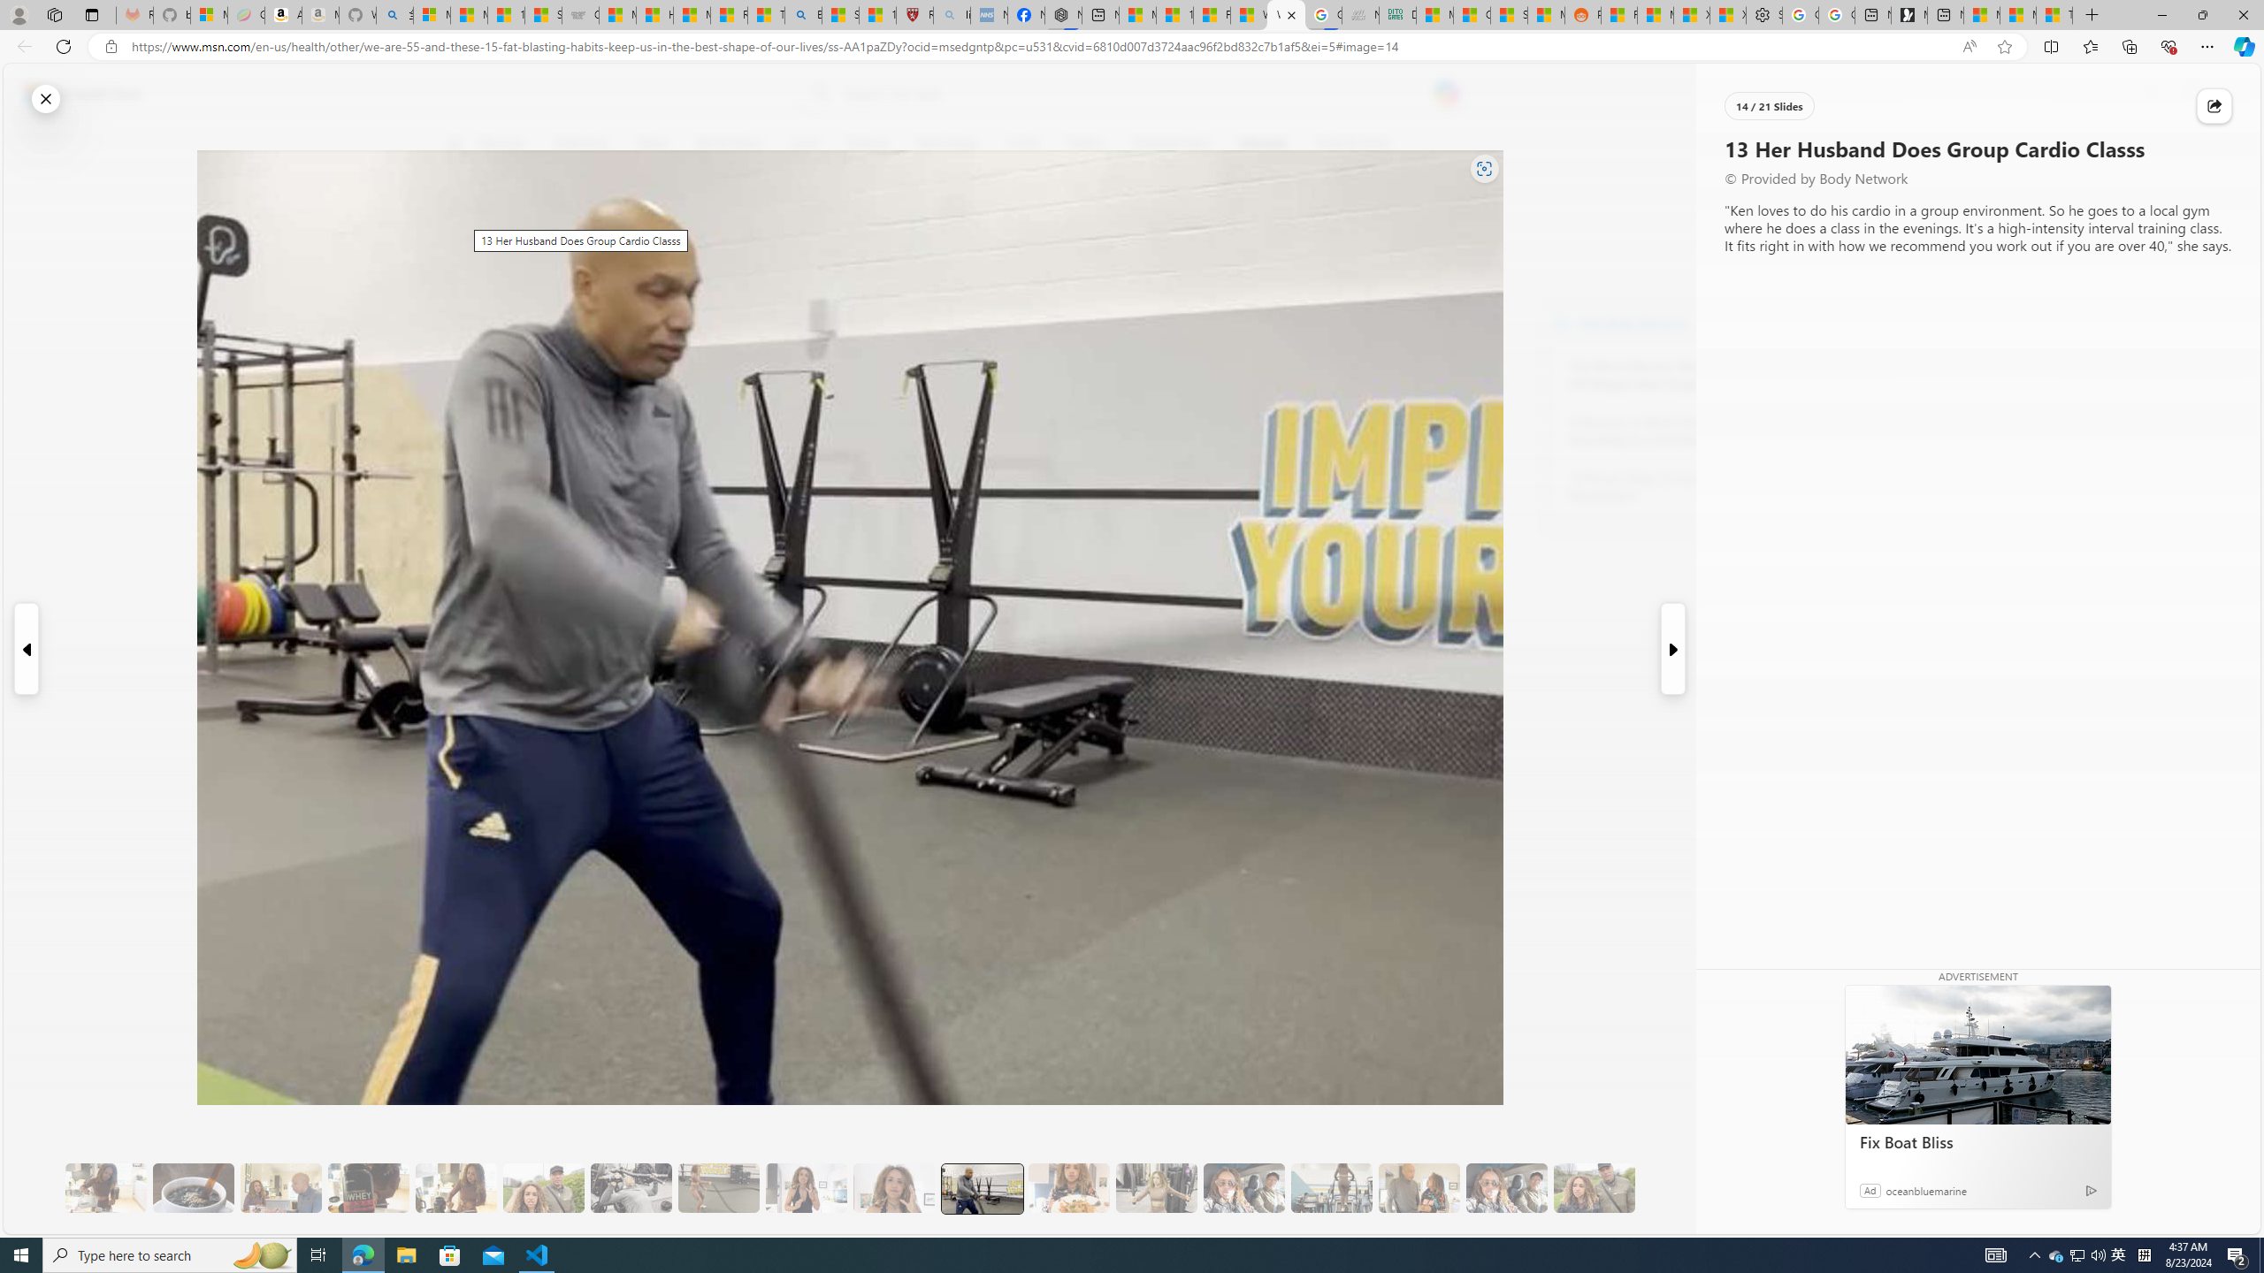 The height and width of the screenshot is (1273, 2264). Describe the element at coordinates (456, 1188) in the screenshot. I see `7 They Don't Skip Meals` at that location.